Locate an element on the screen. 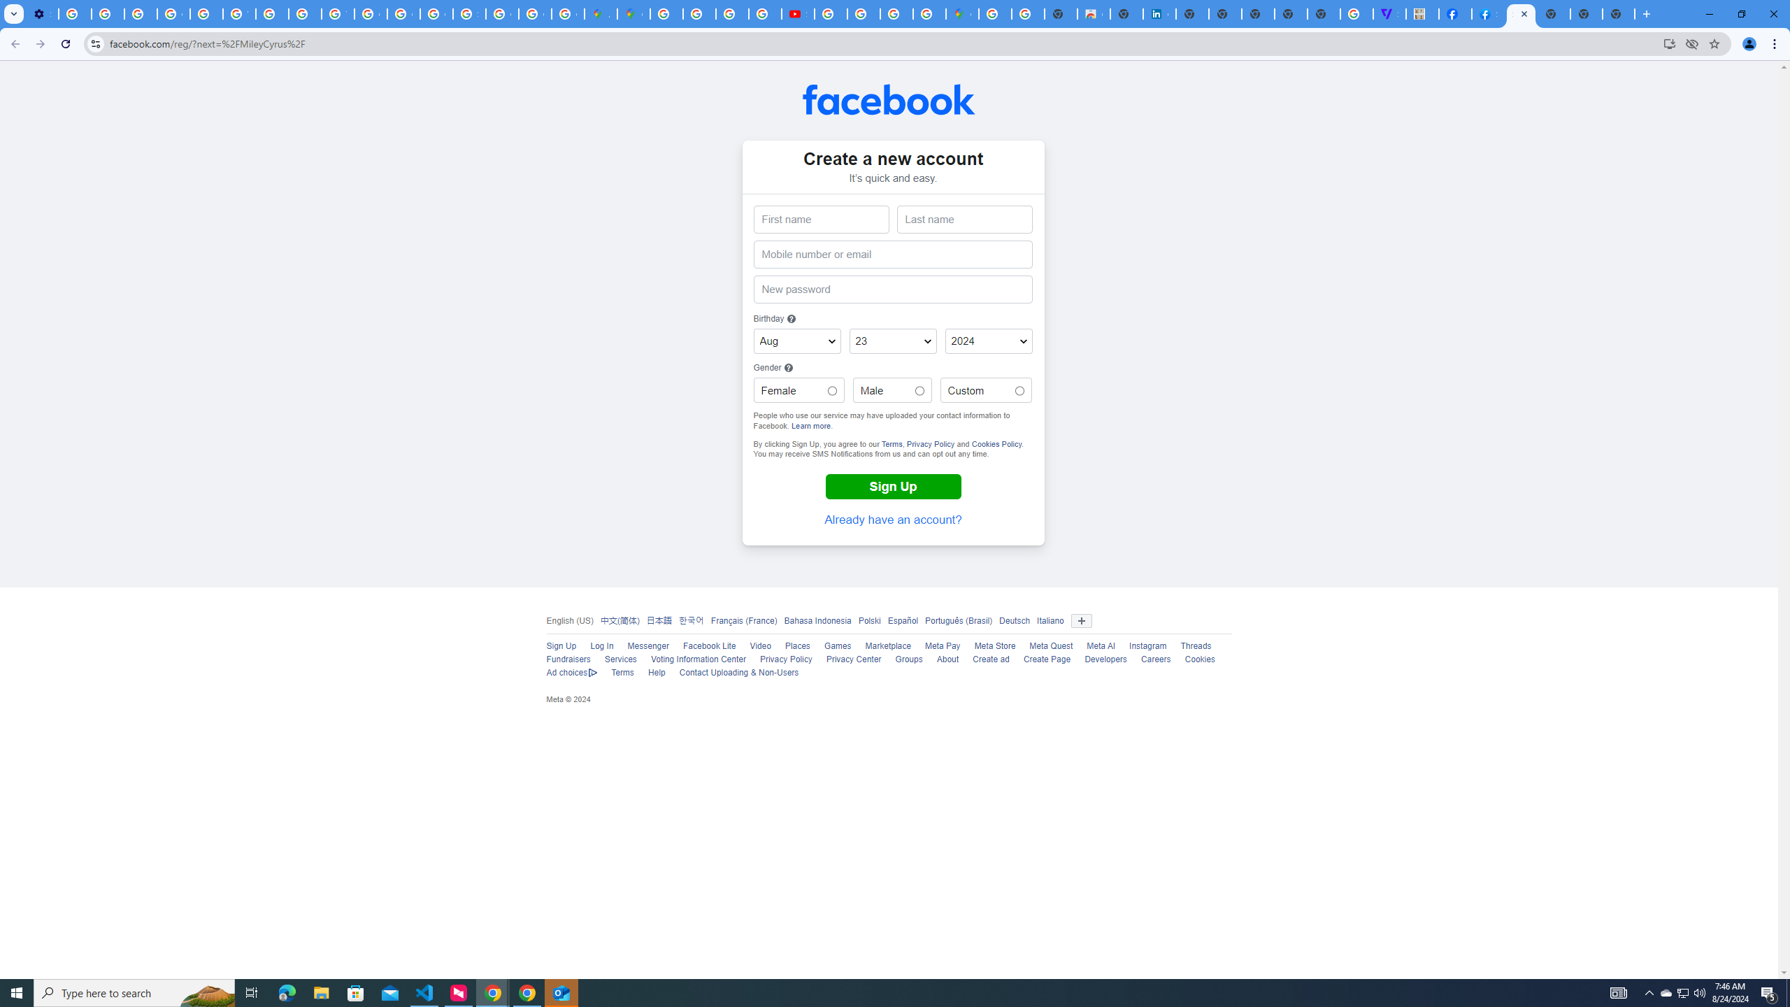 This screenshot has width=1790, height=1007. Install Facebook is located at coordinates (1670, 43).